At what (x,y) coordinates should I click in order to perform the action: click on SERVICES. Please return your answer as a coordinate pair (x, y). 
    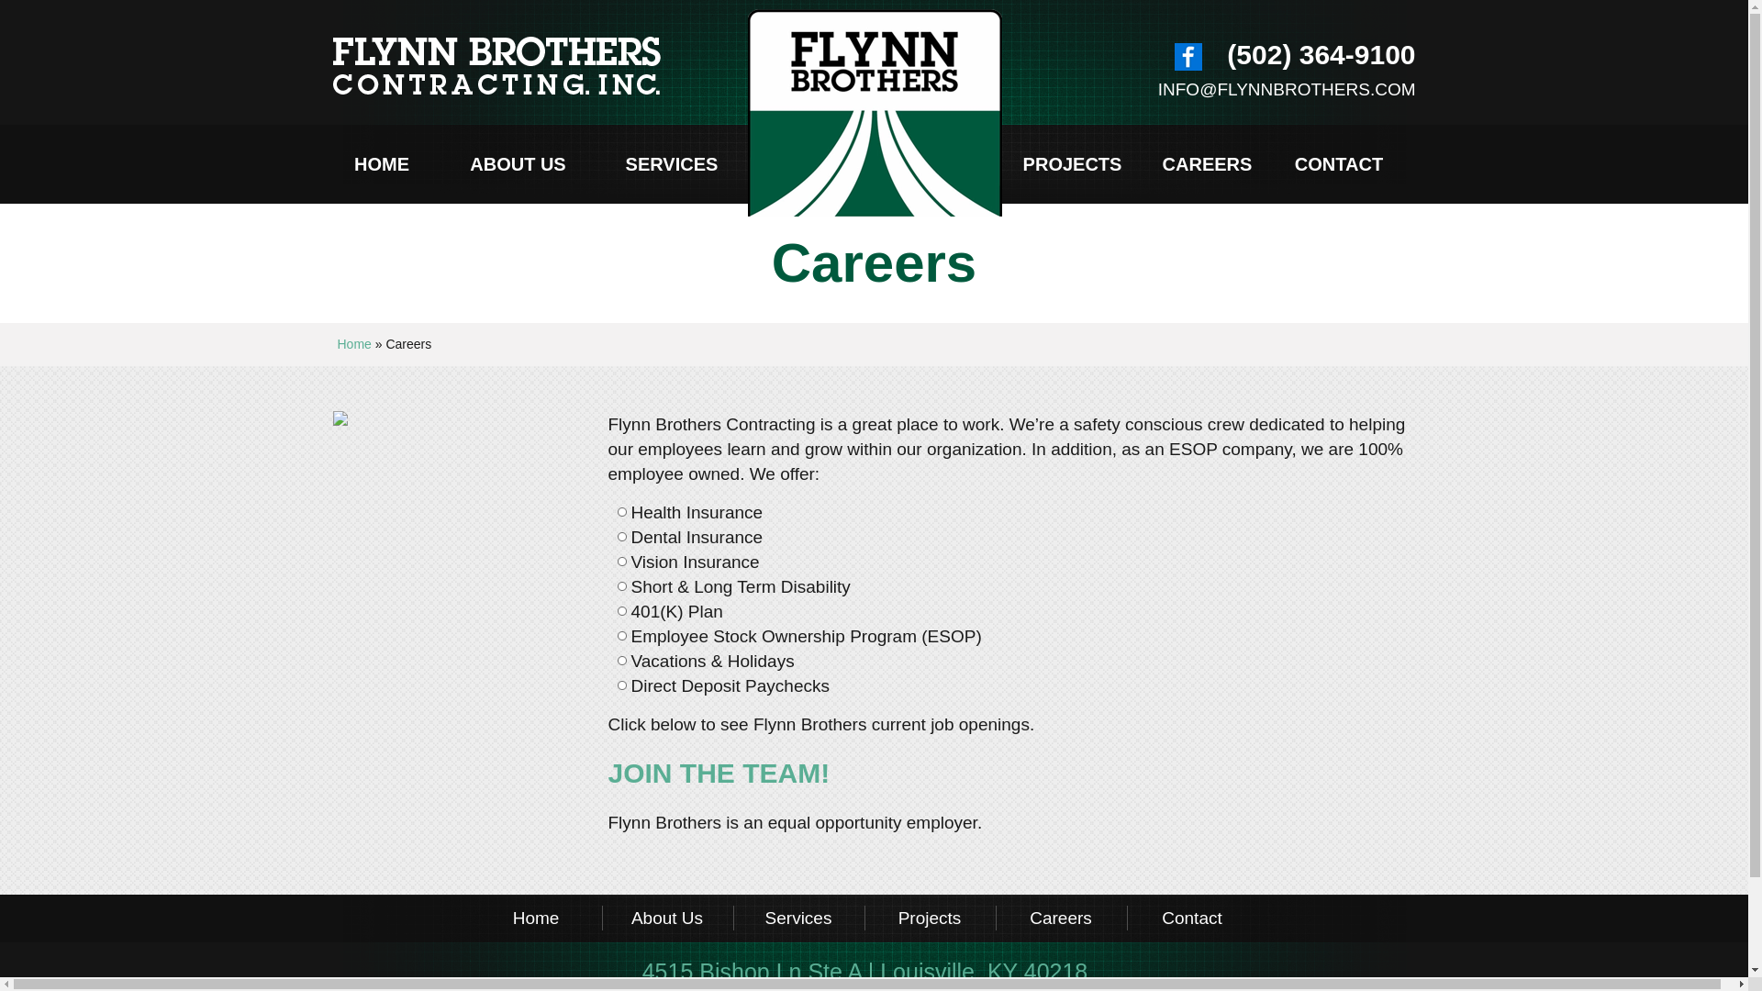
    Looking at the image, I should click on (672, 164).